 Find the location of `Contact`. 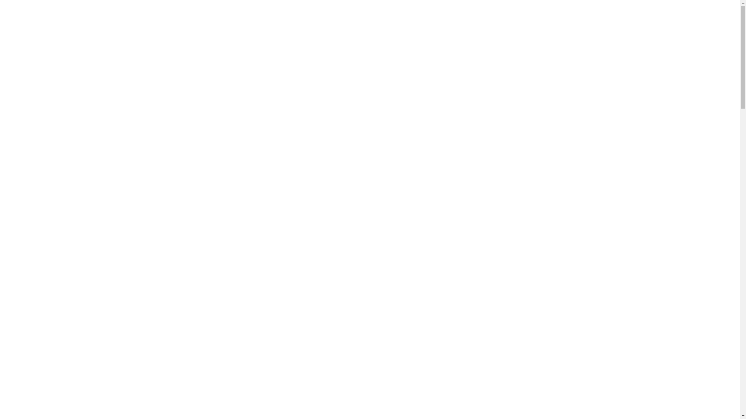

Contact is located at coordinates (409, 370).